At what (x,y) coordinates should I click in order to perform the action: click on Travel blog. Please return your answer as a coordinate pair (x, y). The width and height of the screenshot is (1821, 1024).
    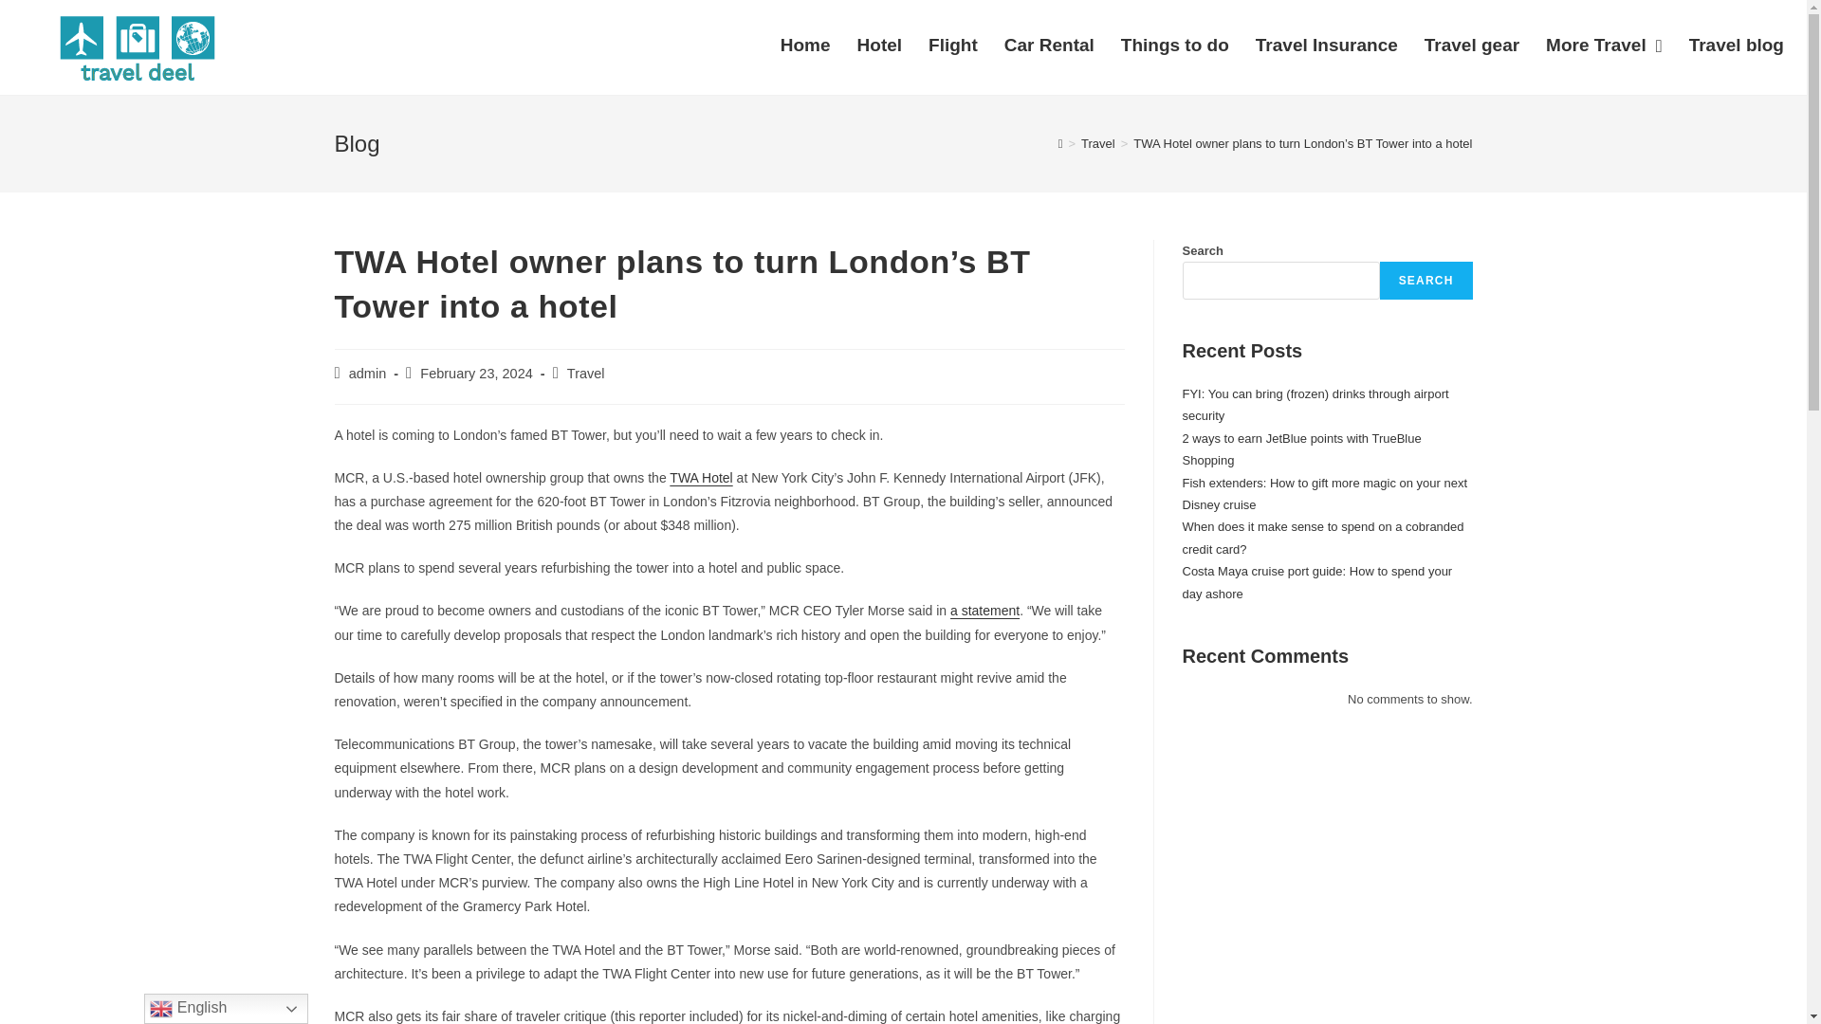
    Looking at the image, I should click on (1736, 46).